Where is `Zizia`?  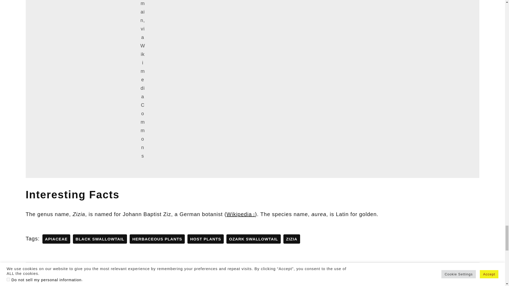 Zizia is located at coordinates (292, 239).